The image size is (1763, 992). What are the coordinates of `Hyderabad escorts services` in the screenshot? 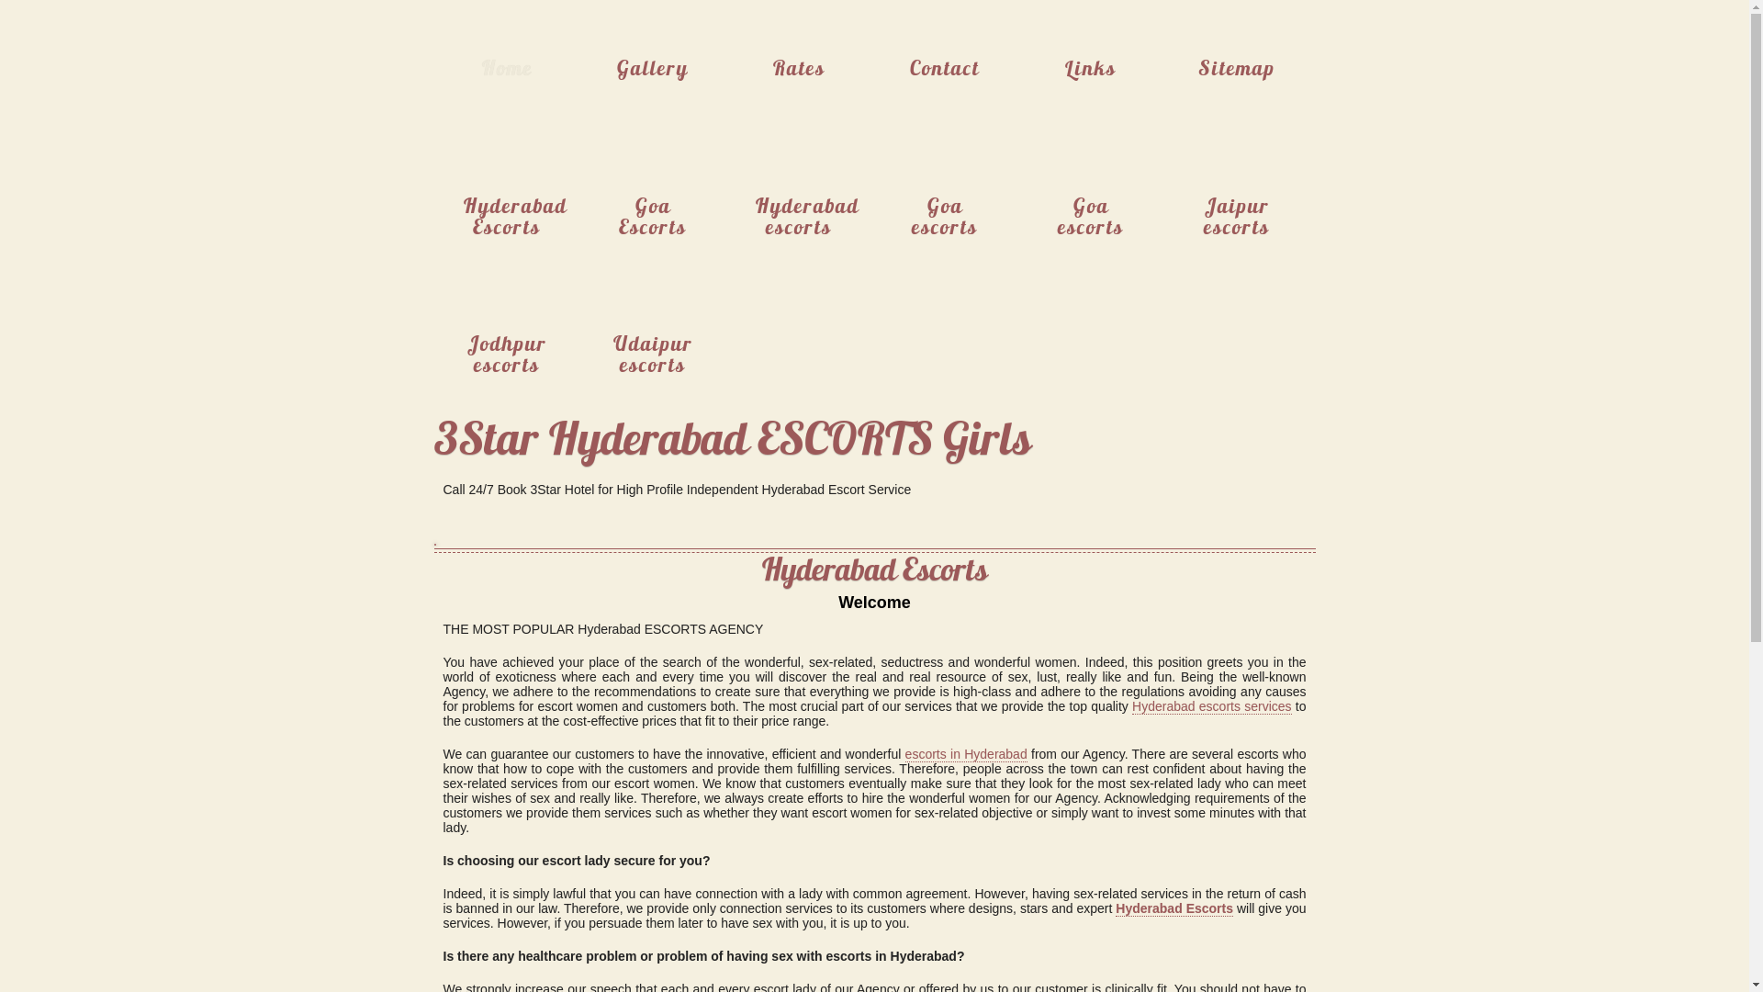 It's located at (1212, 707).